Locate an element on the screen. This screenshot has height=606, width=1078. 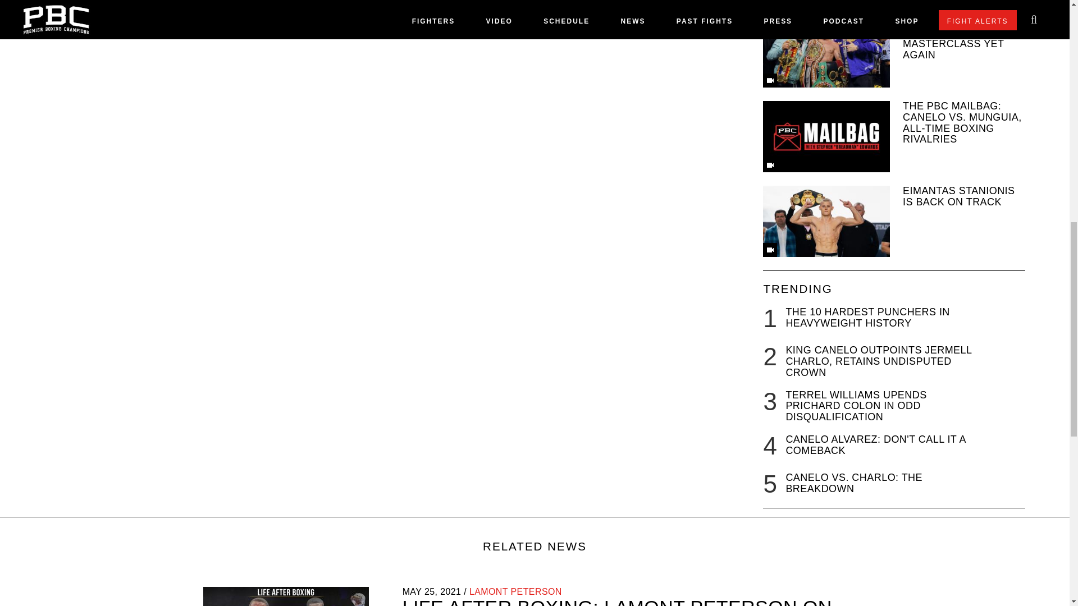
CANELO ALVAREZ: DON'T CALL IT A COMEBACK is located at coordinates (876, 445).